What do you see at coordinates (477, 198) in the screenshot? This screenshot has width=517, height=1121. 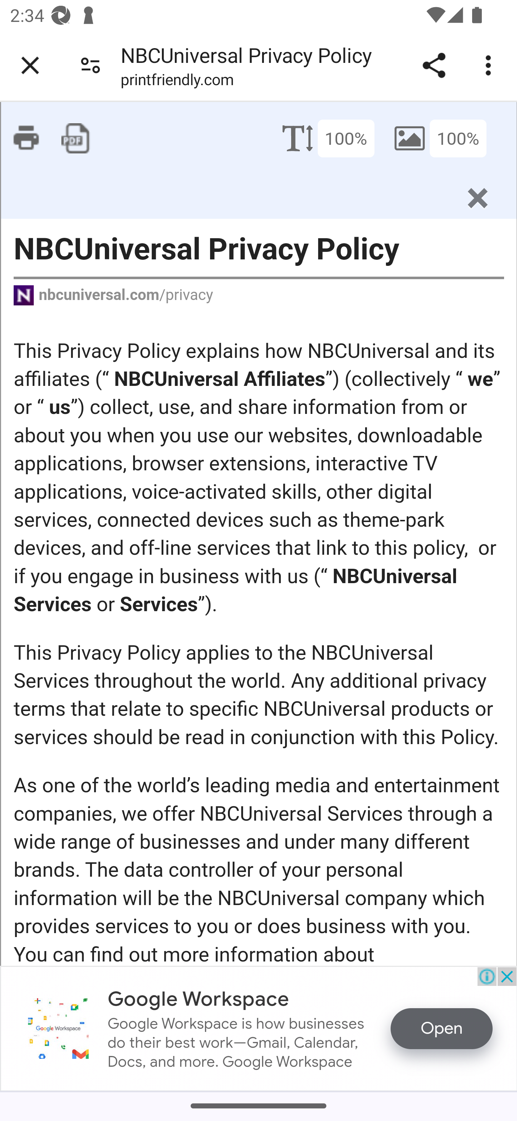 I see `Close` at bounding box center [477, 198].